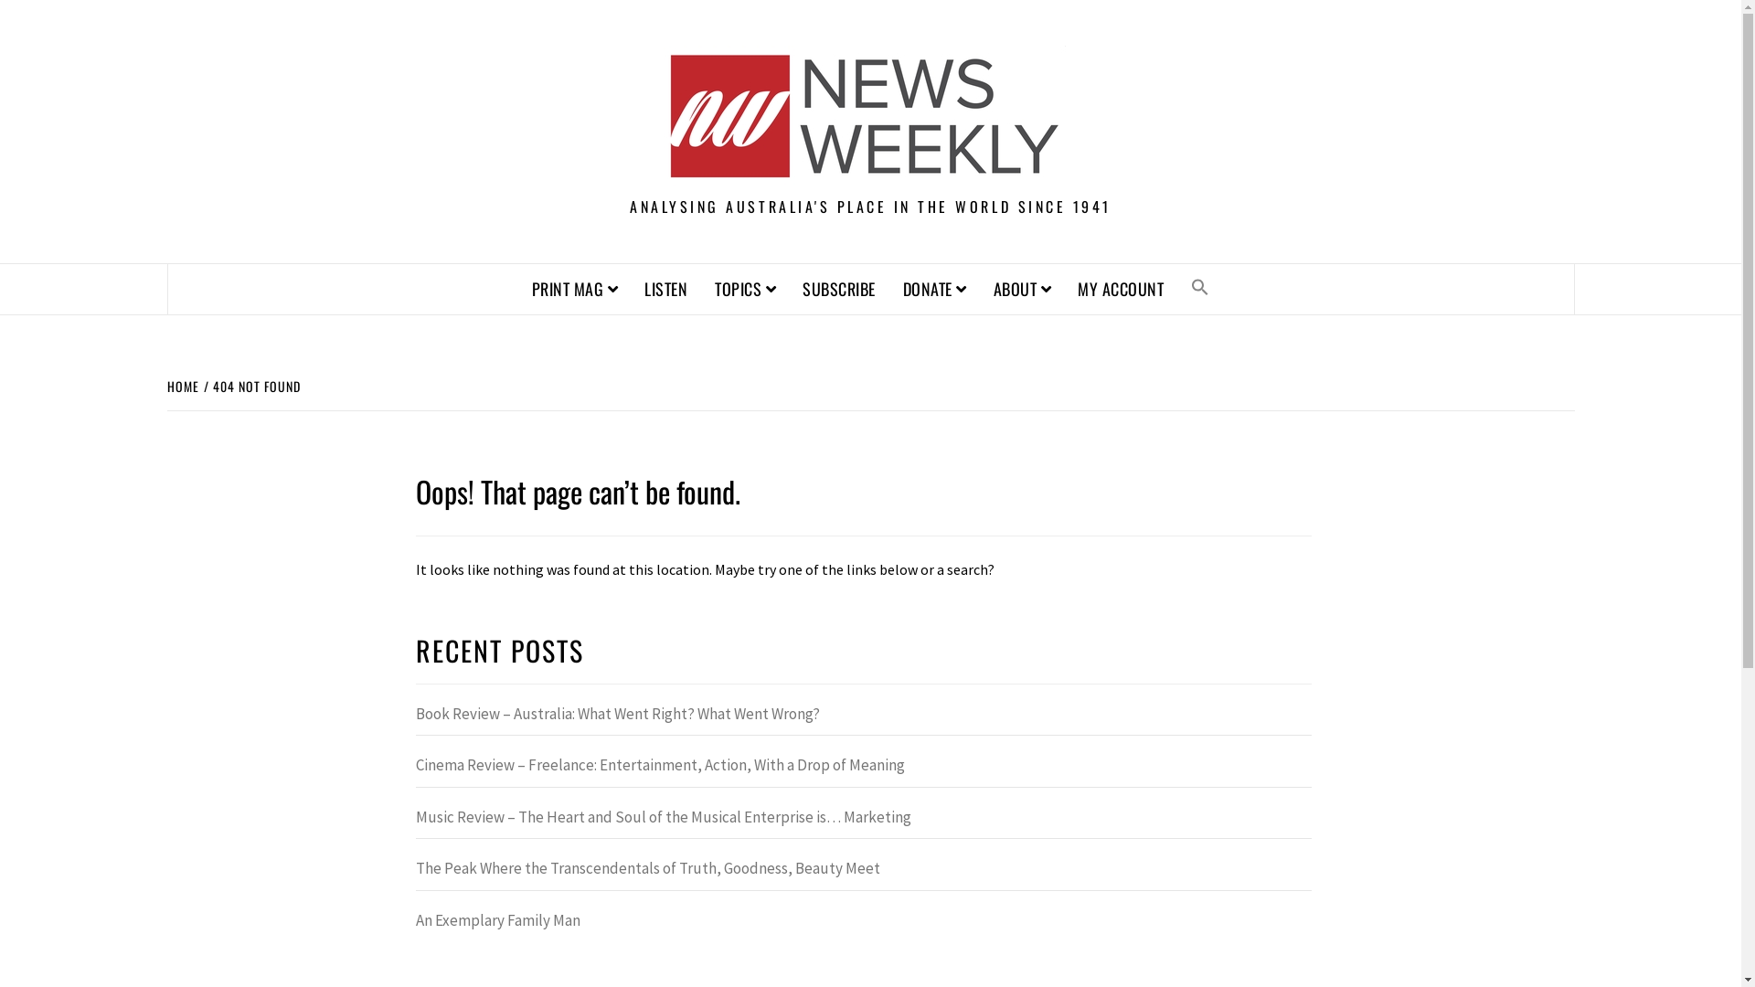 This screenshot has height=987, width=1755. I want to click on HOME, so click(185, 386).